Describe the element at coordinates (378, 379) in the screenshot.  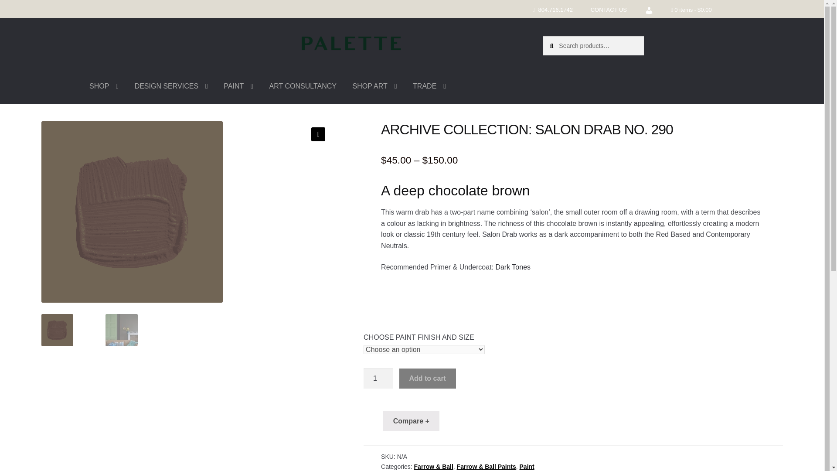
I see `1` at that location.